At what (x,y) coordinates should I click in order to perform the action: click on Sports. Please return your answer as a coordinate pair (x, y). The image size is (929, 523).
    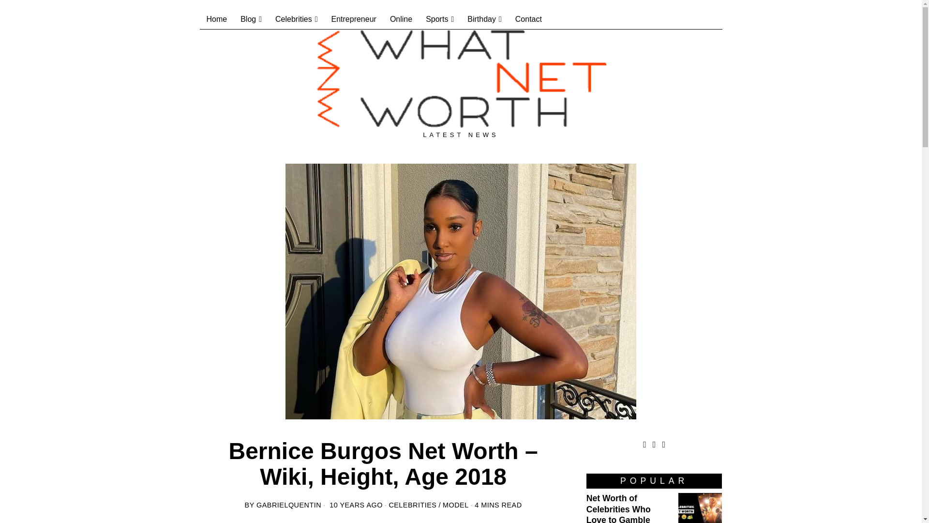
    Looking at the image, I should click on (439, 19).